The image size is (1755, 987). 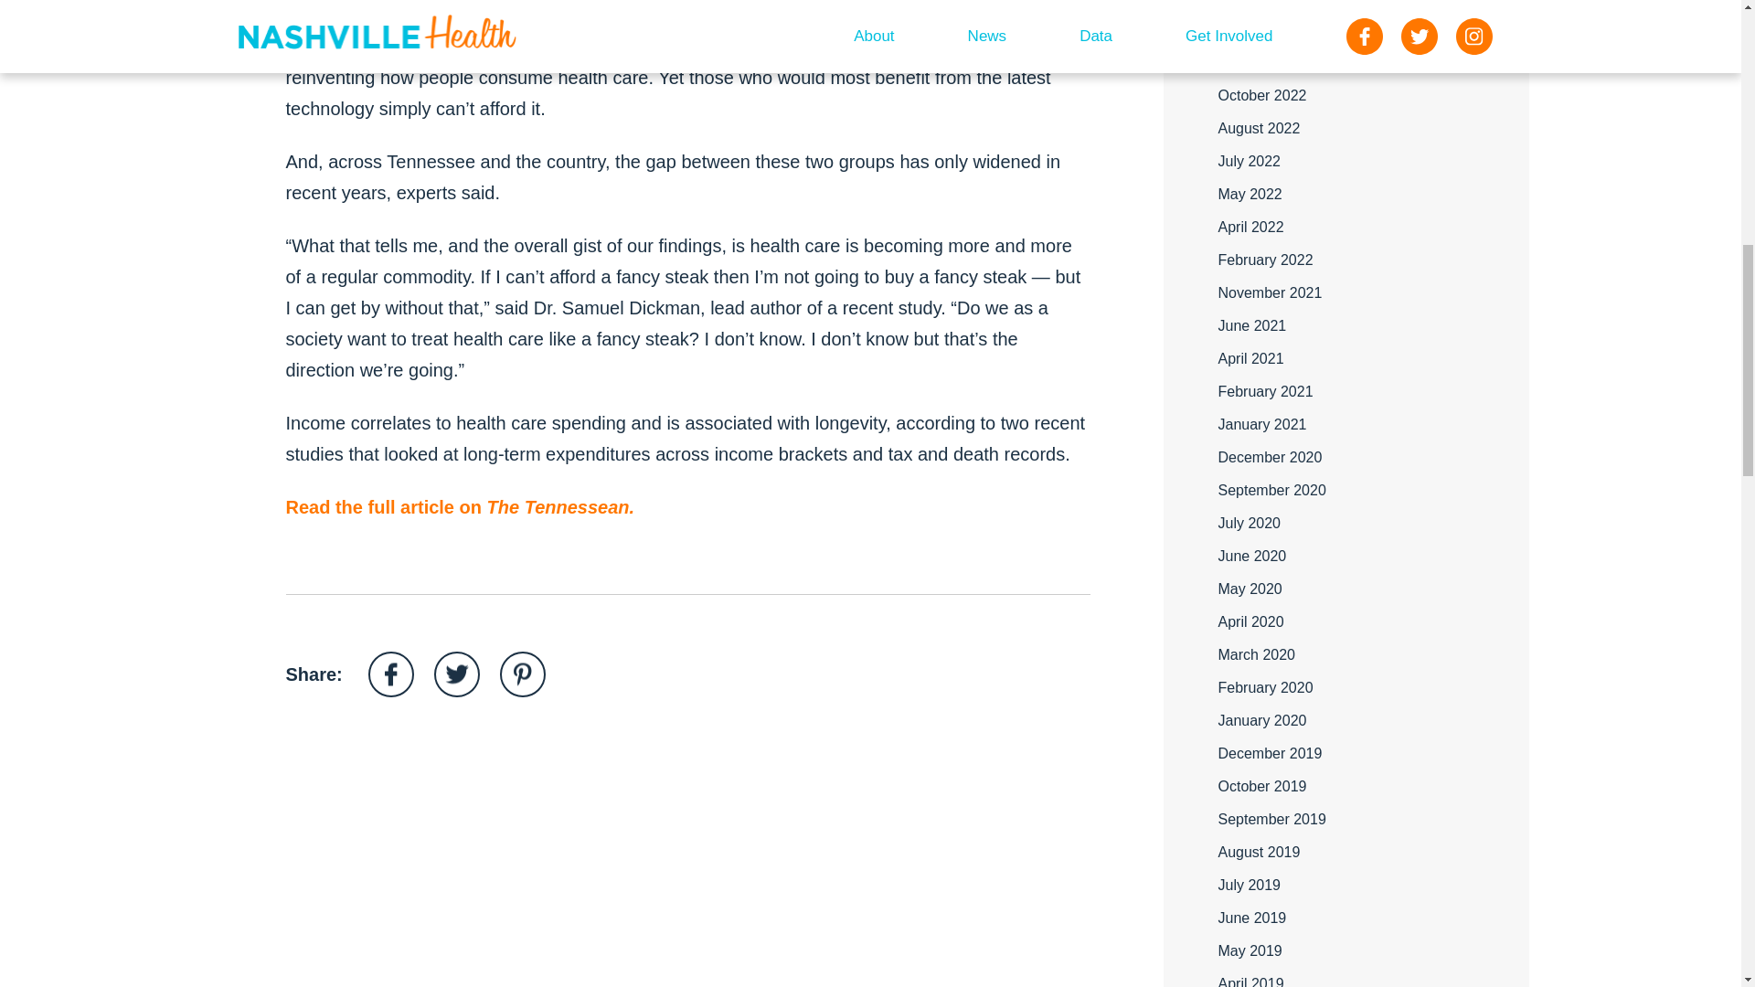 I want to click on December 2022, so click(x=1269, y=62).